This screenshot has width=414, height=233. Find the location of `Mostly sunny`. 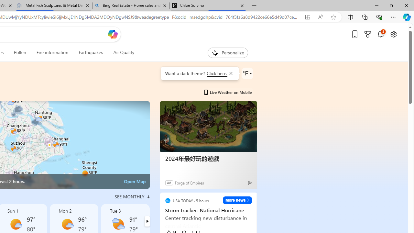

Mostly sunny is located at coordinates (67, 224).